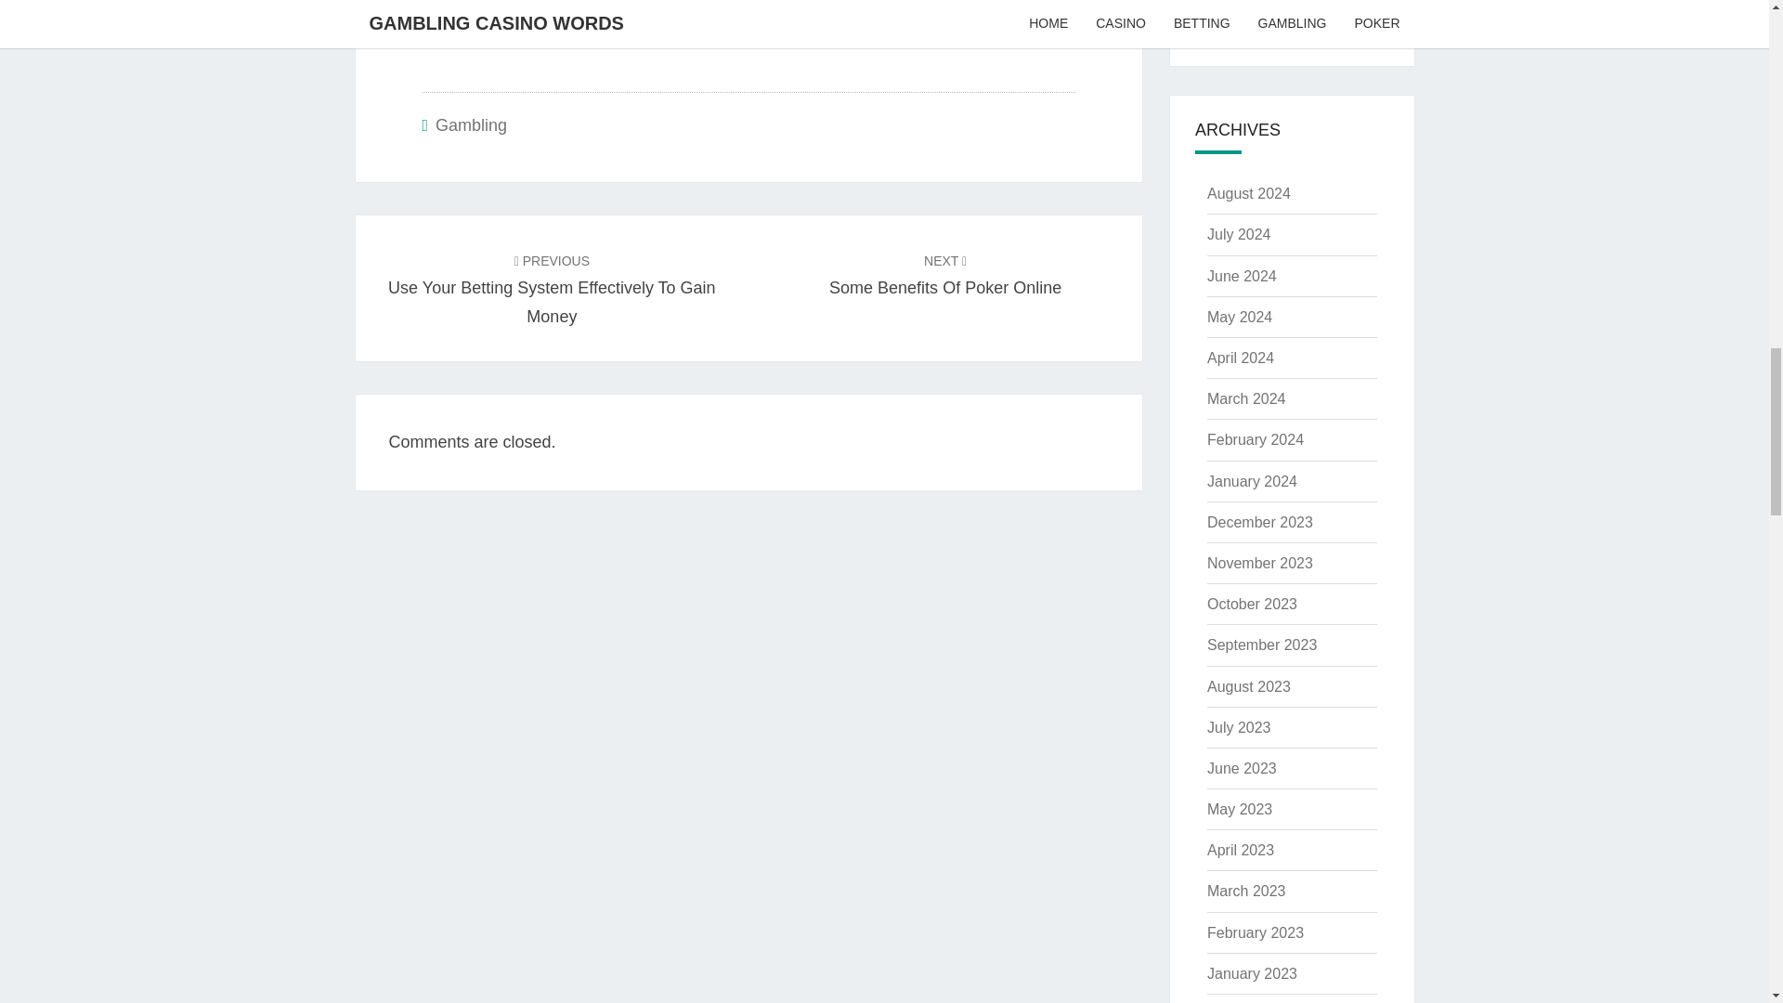  What do you see at coordinates (1239, 727) in the screenshot?
I see `July 2023` at bounding box center [1239, 727].